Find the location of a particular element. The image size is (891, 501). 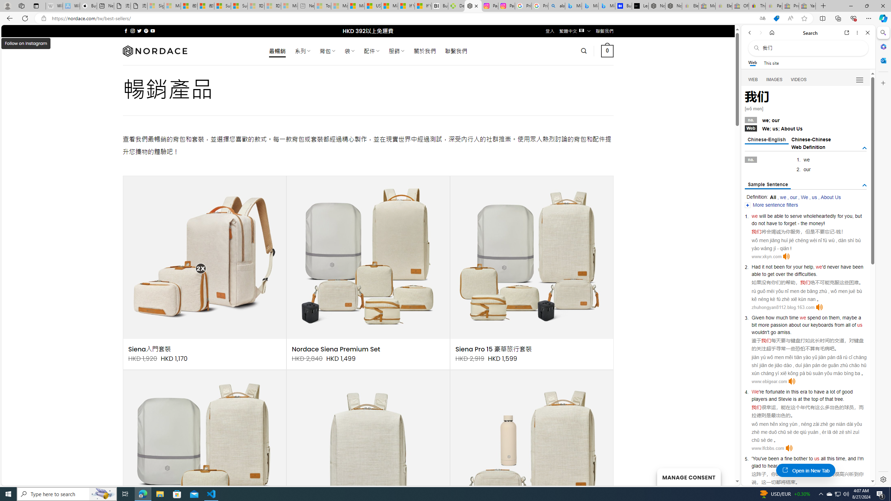

a is located at coordinates (782, 459).